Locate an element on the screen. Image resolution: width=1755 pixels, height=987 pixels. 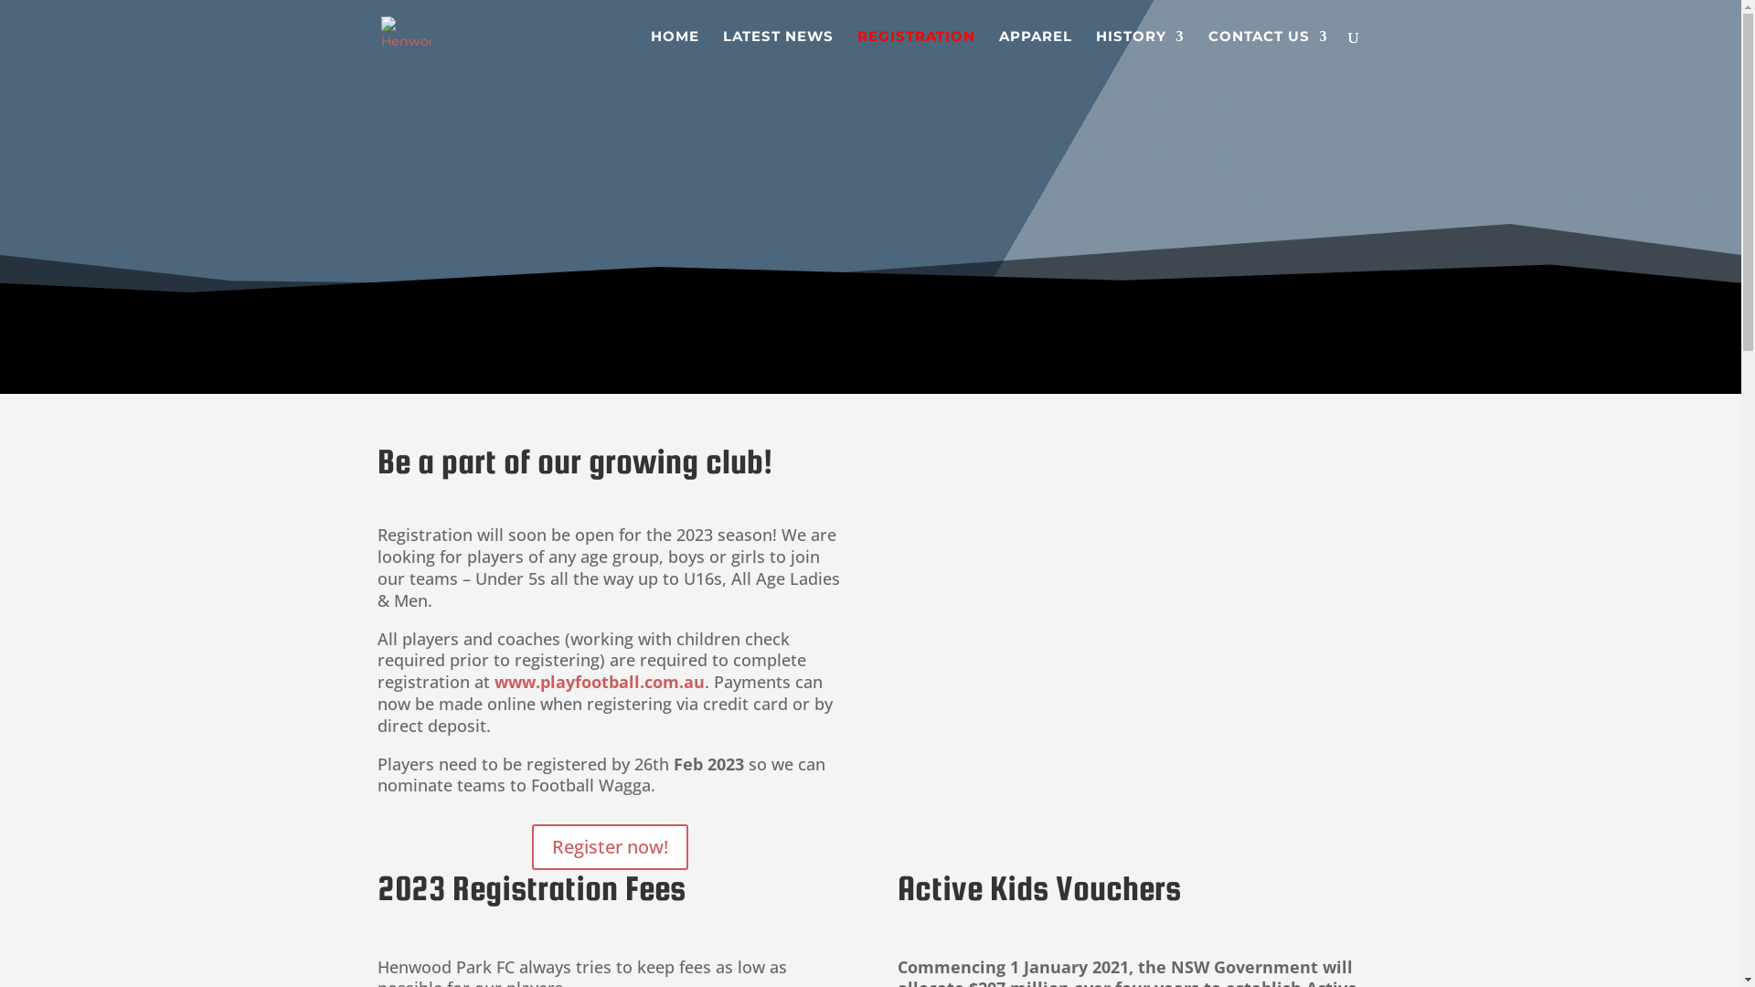
HOME is located at coordinates (675, 51).